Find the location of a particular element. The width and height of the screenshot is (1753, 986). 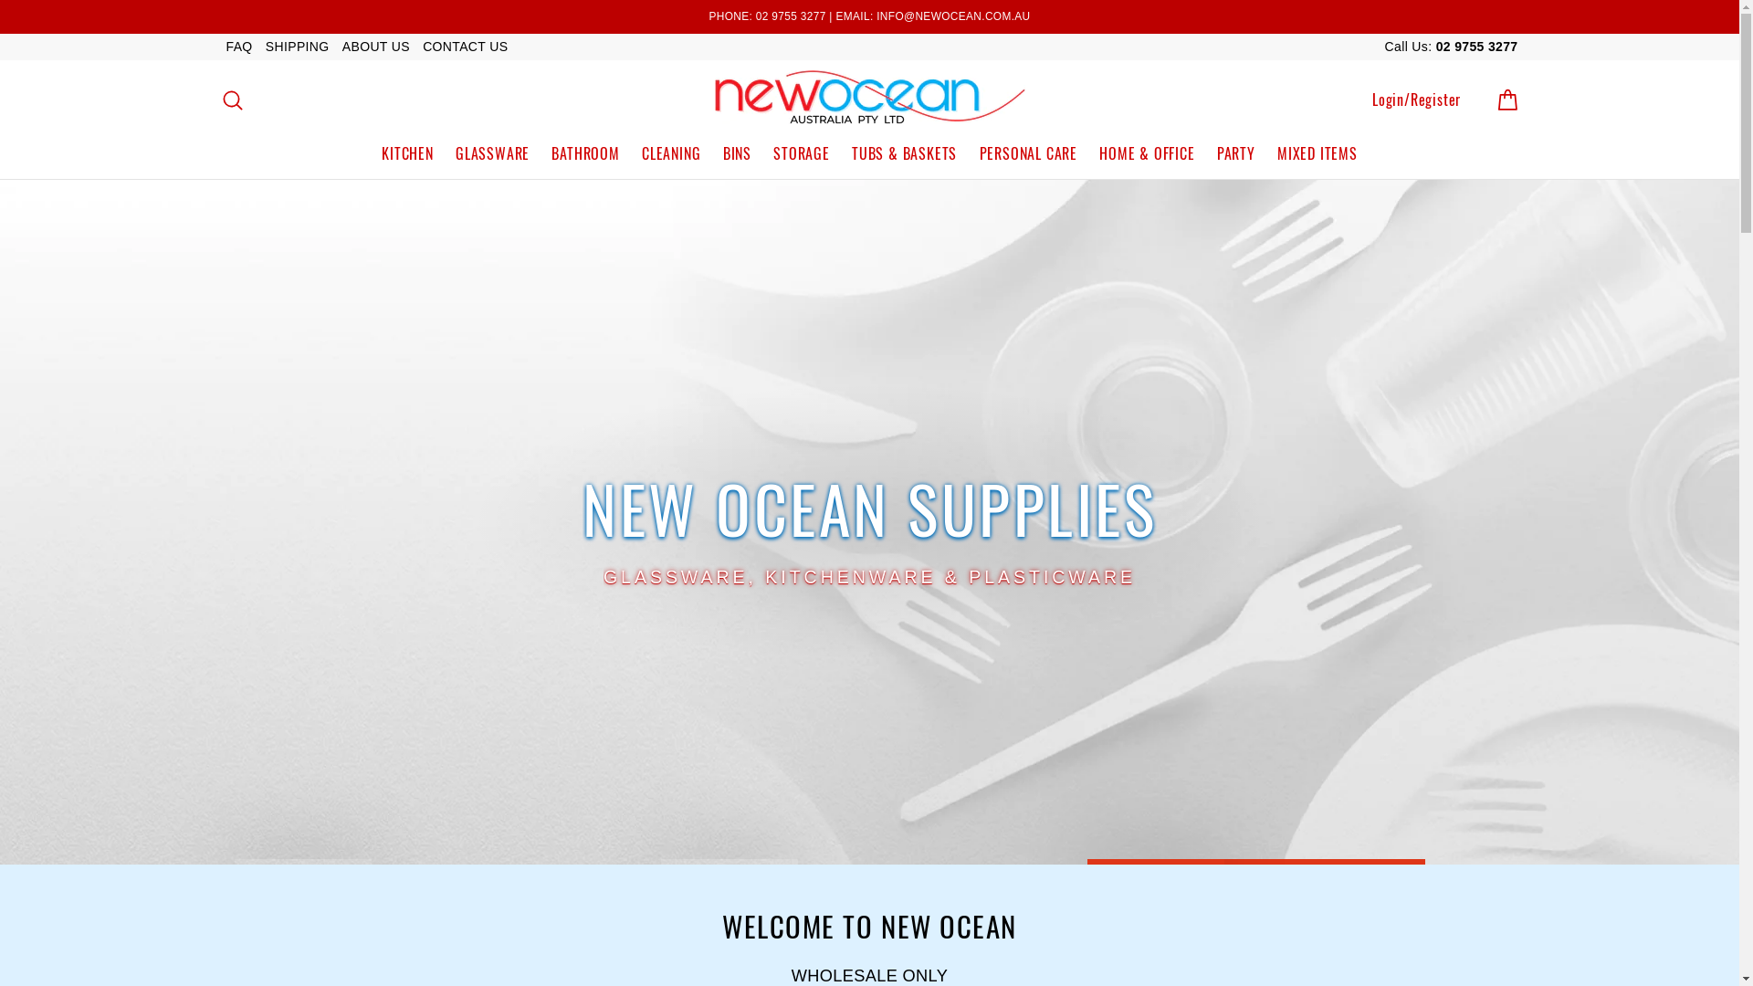

CART is located at coordinates (1506, 100).